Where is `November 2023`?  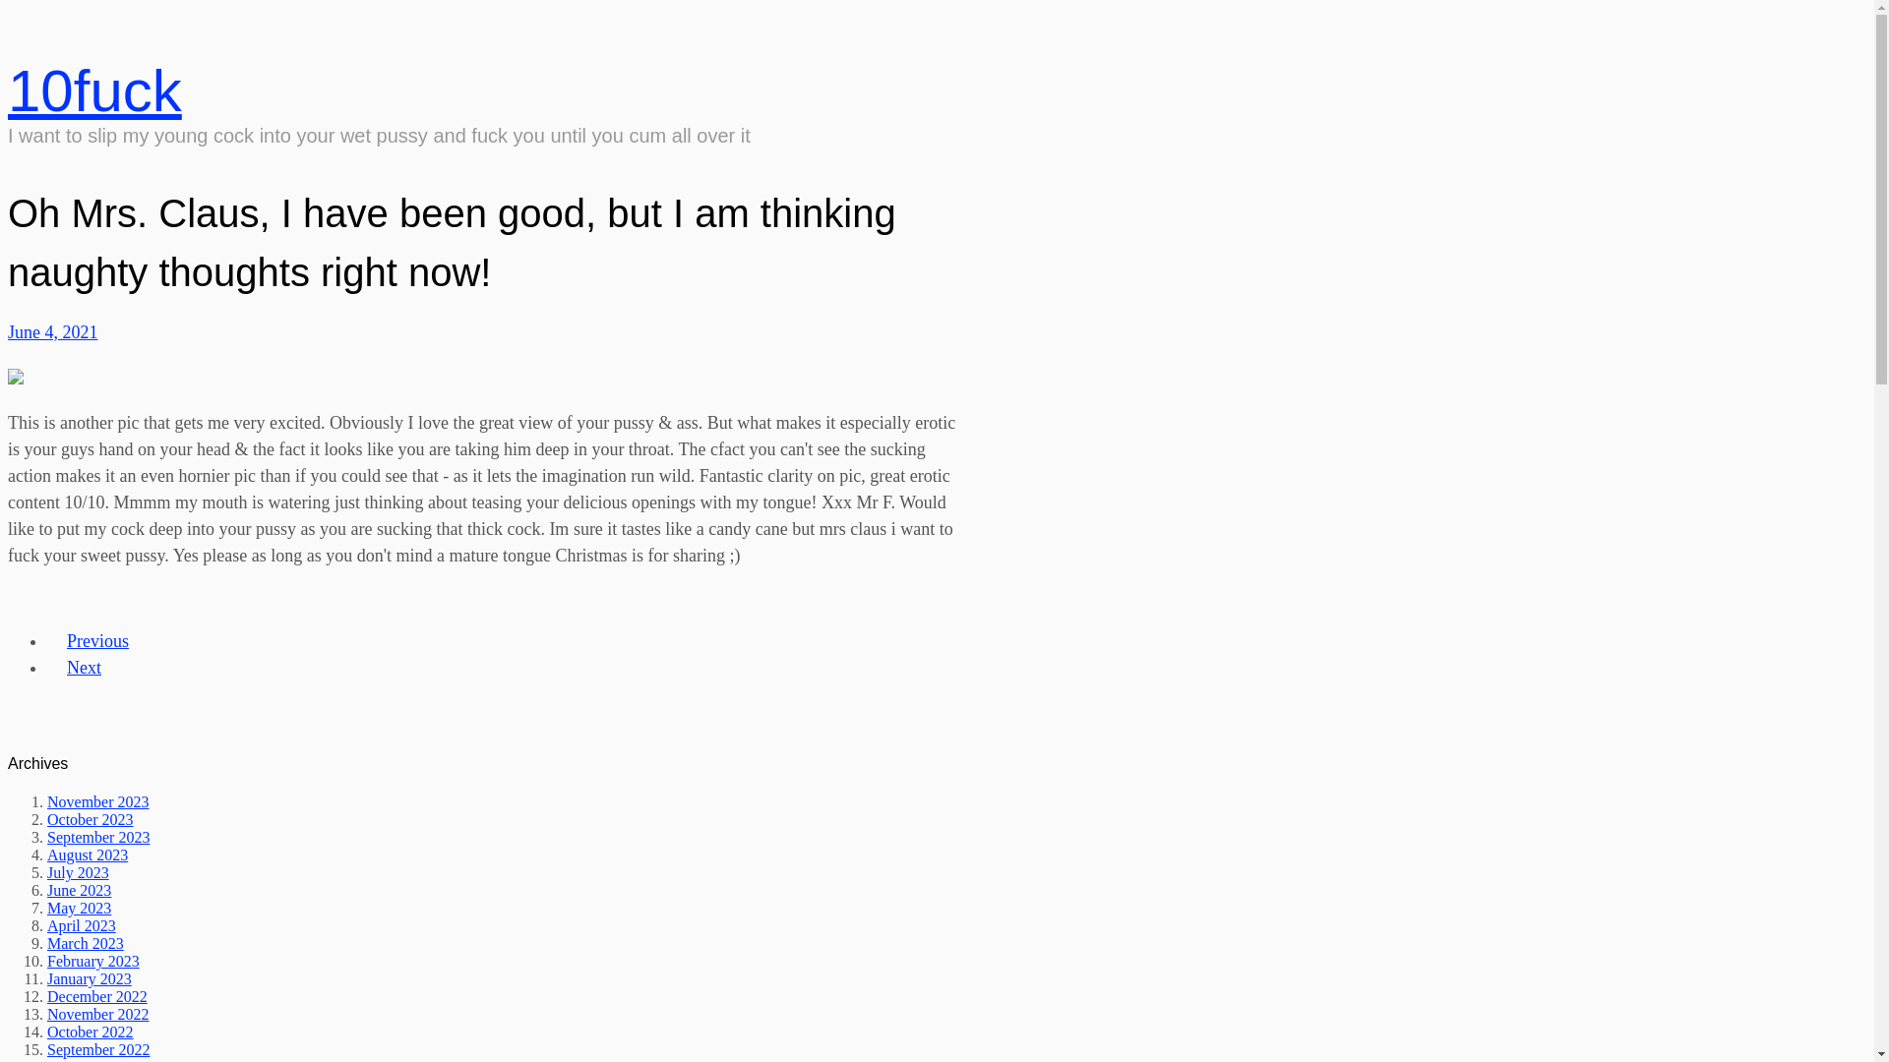
November 2023 is located at coordinates (98, 802).